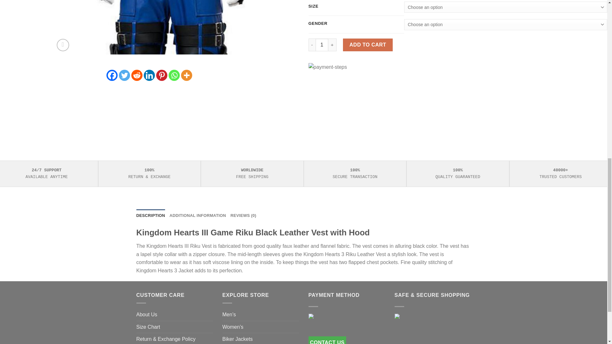 The height and width of the screenshot is (344, 612). I want to click on kingdom-hearts-iii-riku-vest, so click(174, 27).